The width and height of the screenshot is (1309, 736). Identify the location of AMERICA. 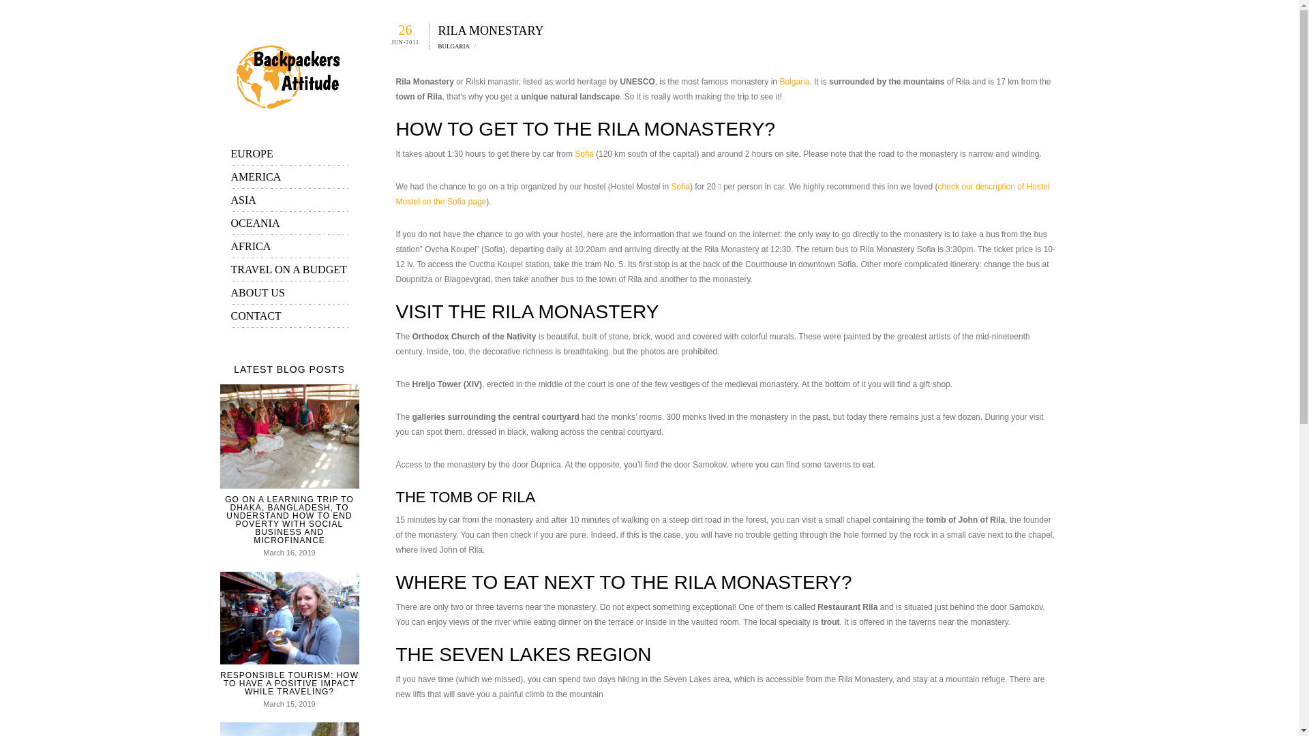
(289, 177).